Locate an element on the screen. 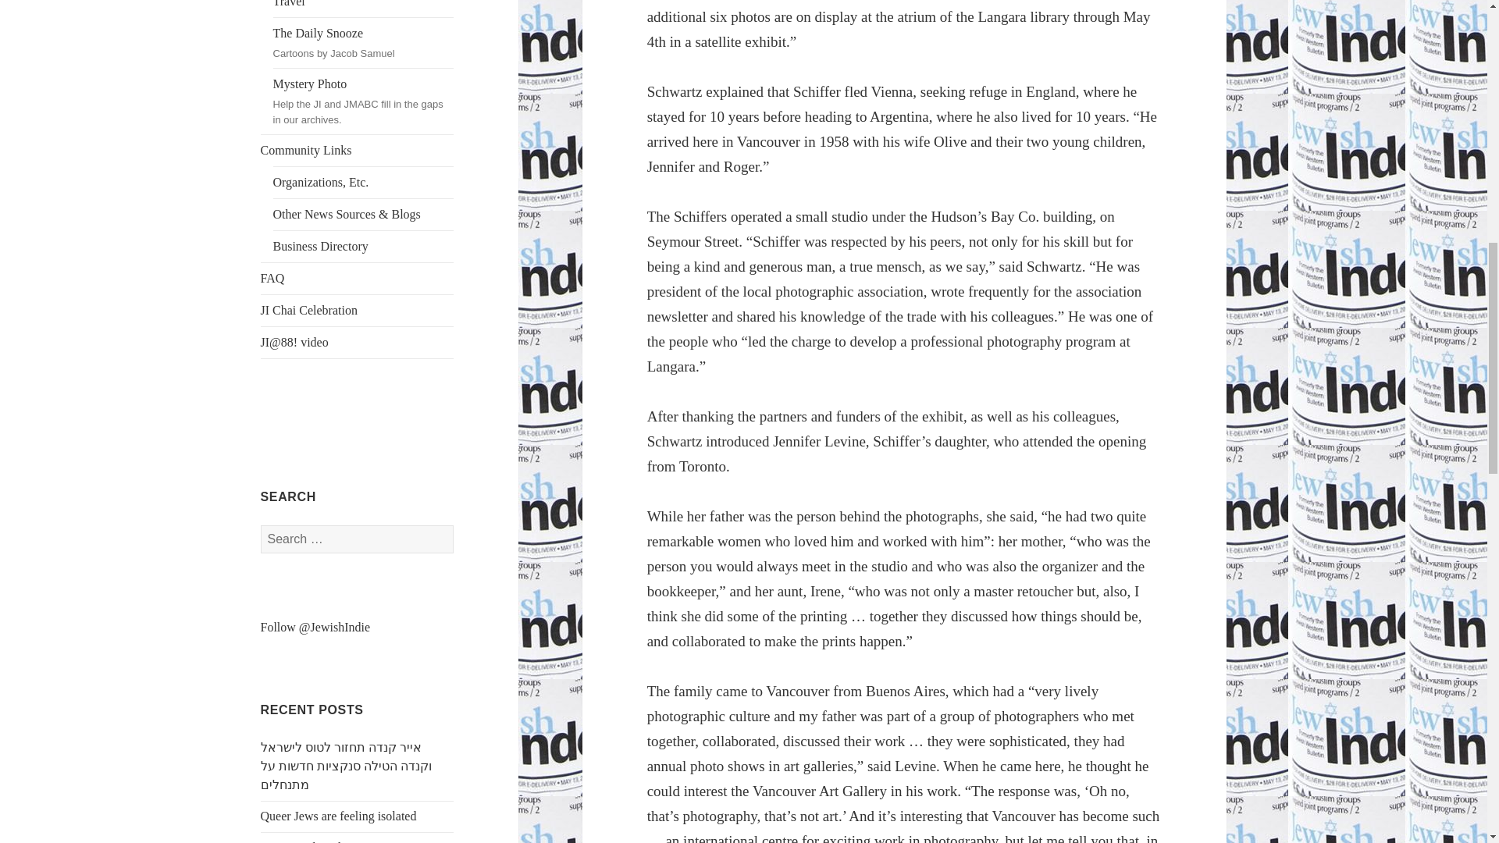  FAQ is located at coordinates (358, 278).